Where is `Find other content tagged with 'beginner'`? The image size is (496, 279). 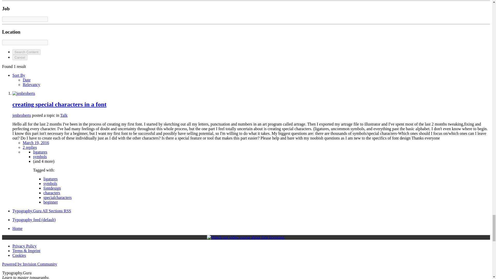
Find other content tagged with 'beginner' is located at coordinates (51, 202).